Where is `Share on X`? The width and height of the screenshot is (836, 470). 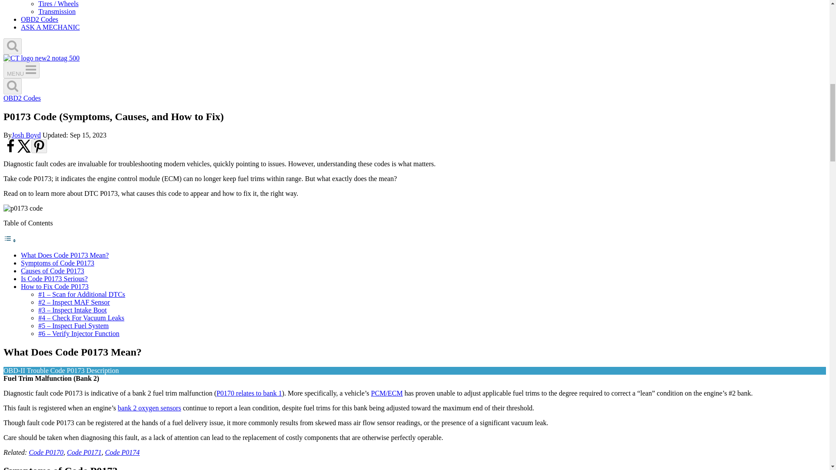
Share on X is located at coordinates (24, 151).